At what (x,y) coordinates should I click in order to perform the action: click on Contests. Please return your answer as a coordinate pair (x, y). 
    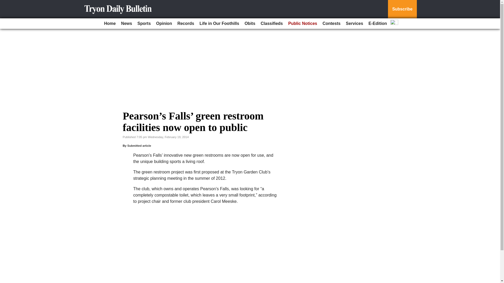
    Looking at the image, I should click on (332, 24).